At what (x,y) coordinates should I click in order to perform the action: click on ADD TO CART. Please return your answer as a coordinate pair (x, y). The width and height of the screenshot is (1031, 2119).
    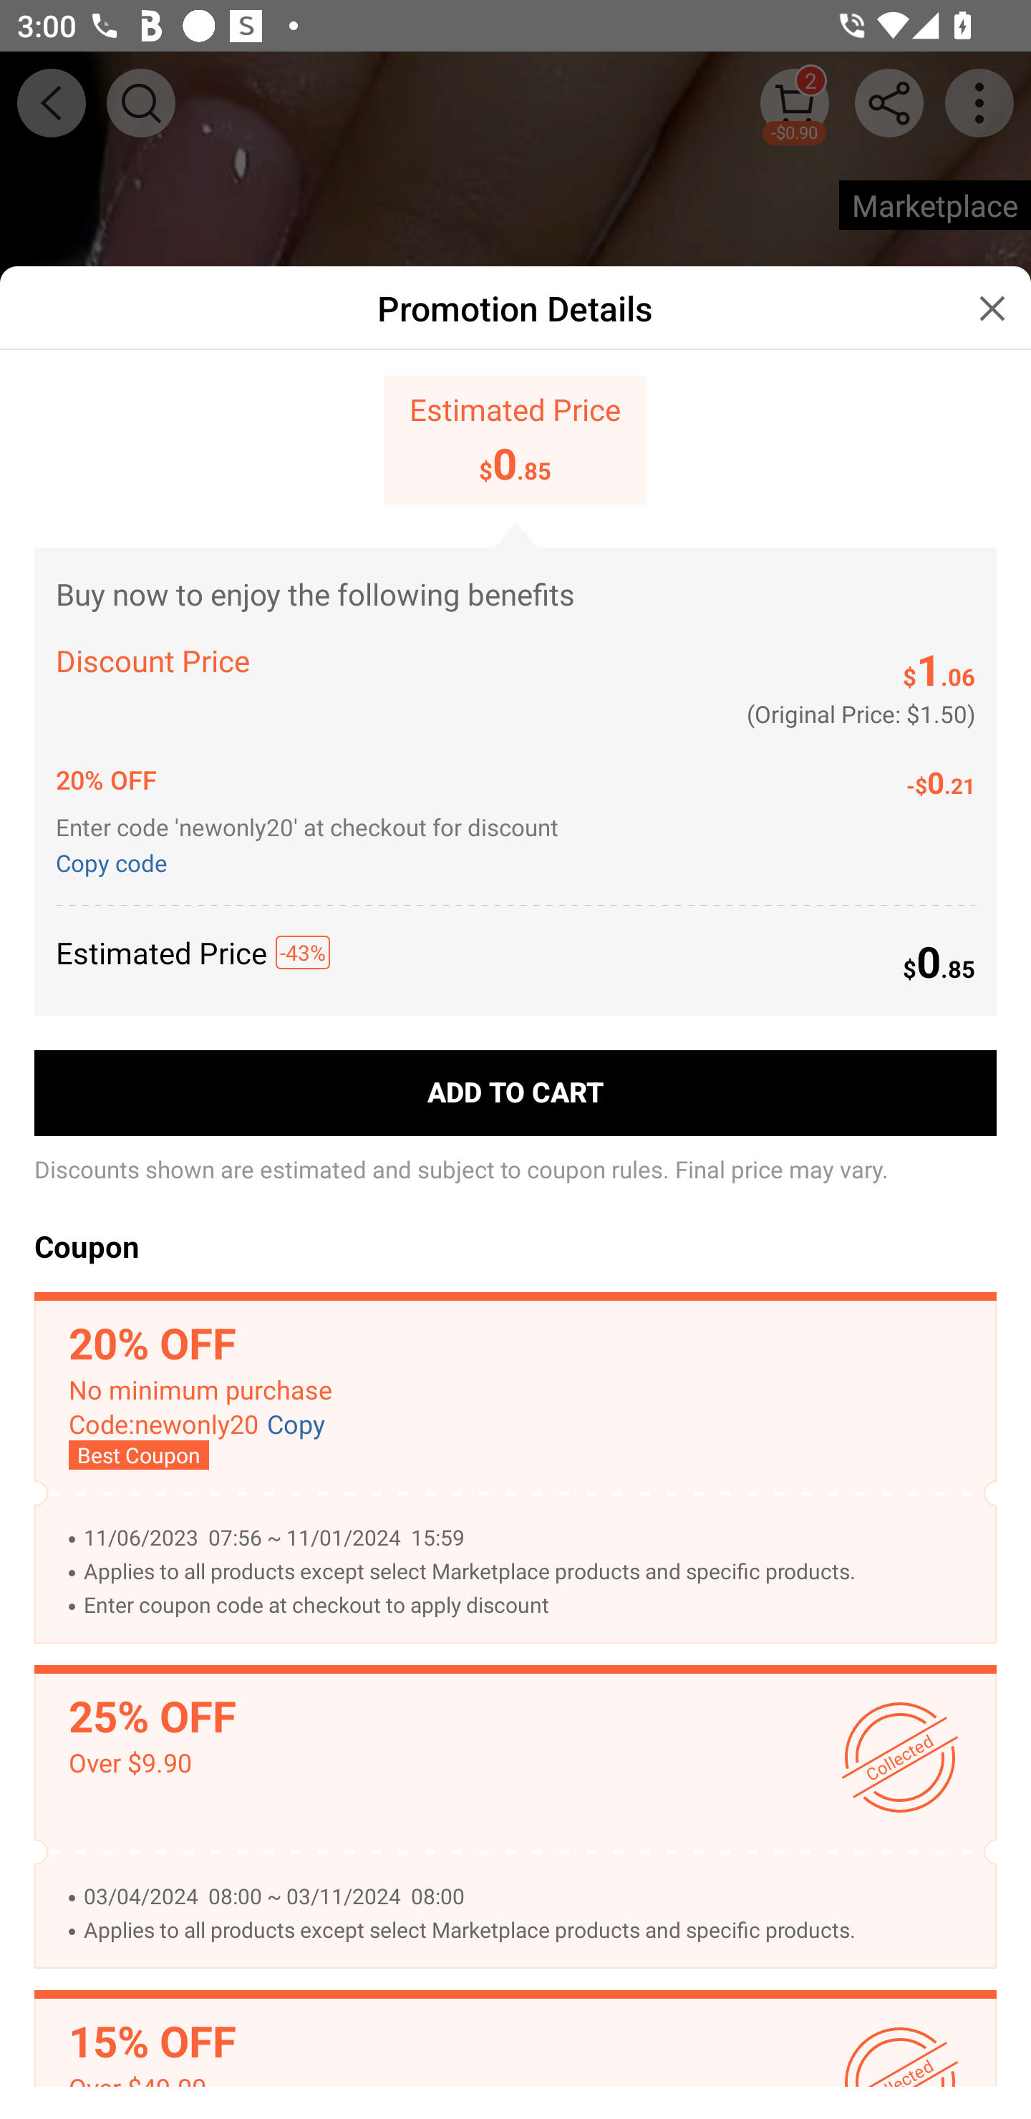
    Looking at the image, I should click on (515, 1093).